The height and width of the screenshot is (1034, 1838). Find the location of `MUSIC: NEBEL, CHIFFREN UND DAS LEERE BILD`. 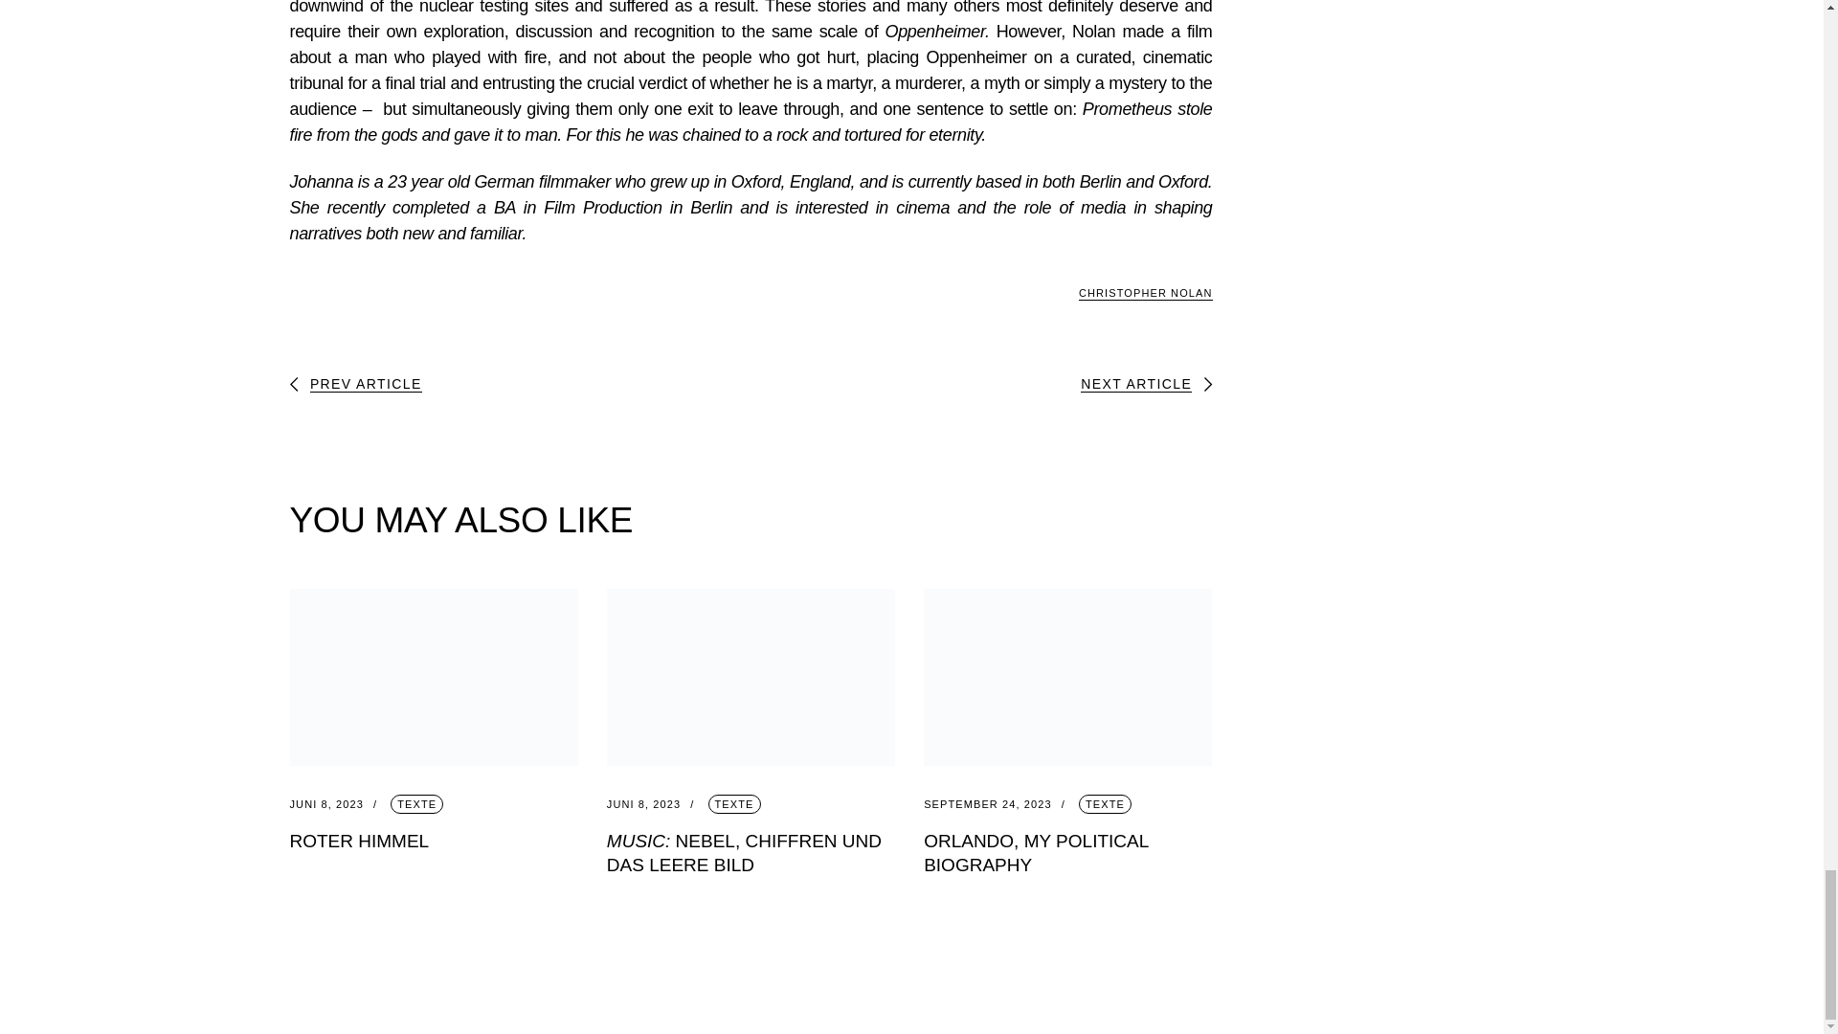

MUSIC: NEBEL, CHIFFREN UND DAS LEERE BILD is located at coordinates (744, 852).